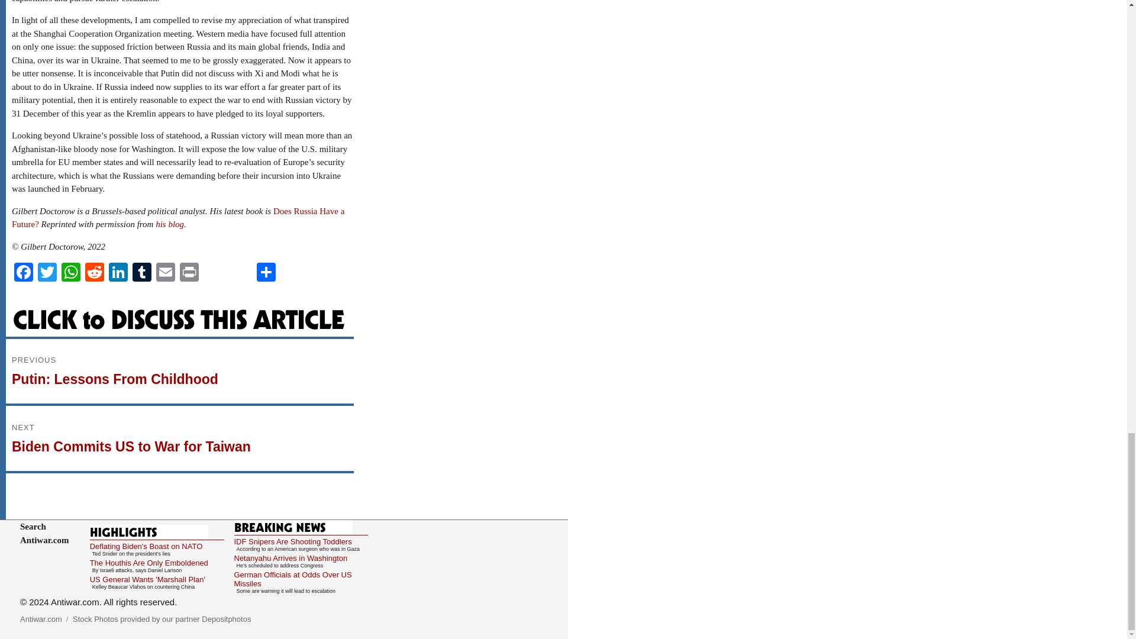 Image resolution: width=1136 pixels, height=639 pixels. Describe the element at coordinates (179, 371) in the screenshot. I see `WhatsApp` at that location.